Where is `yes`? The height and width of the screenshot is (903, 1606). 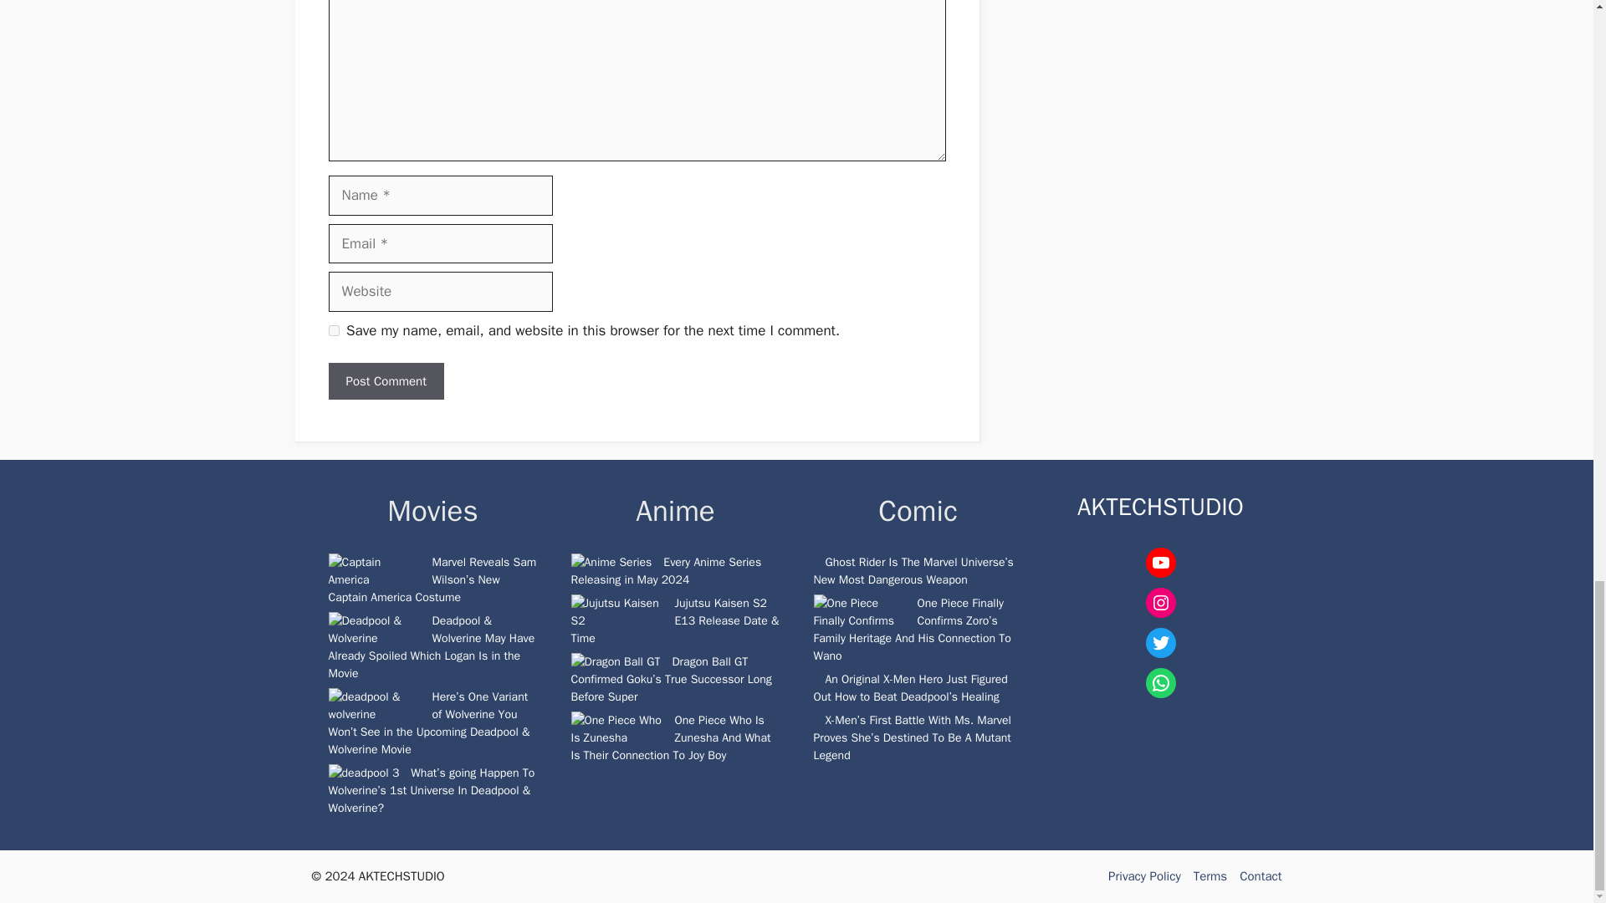
yes is located at coordinates (333, 329).